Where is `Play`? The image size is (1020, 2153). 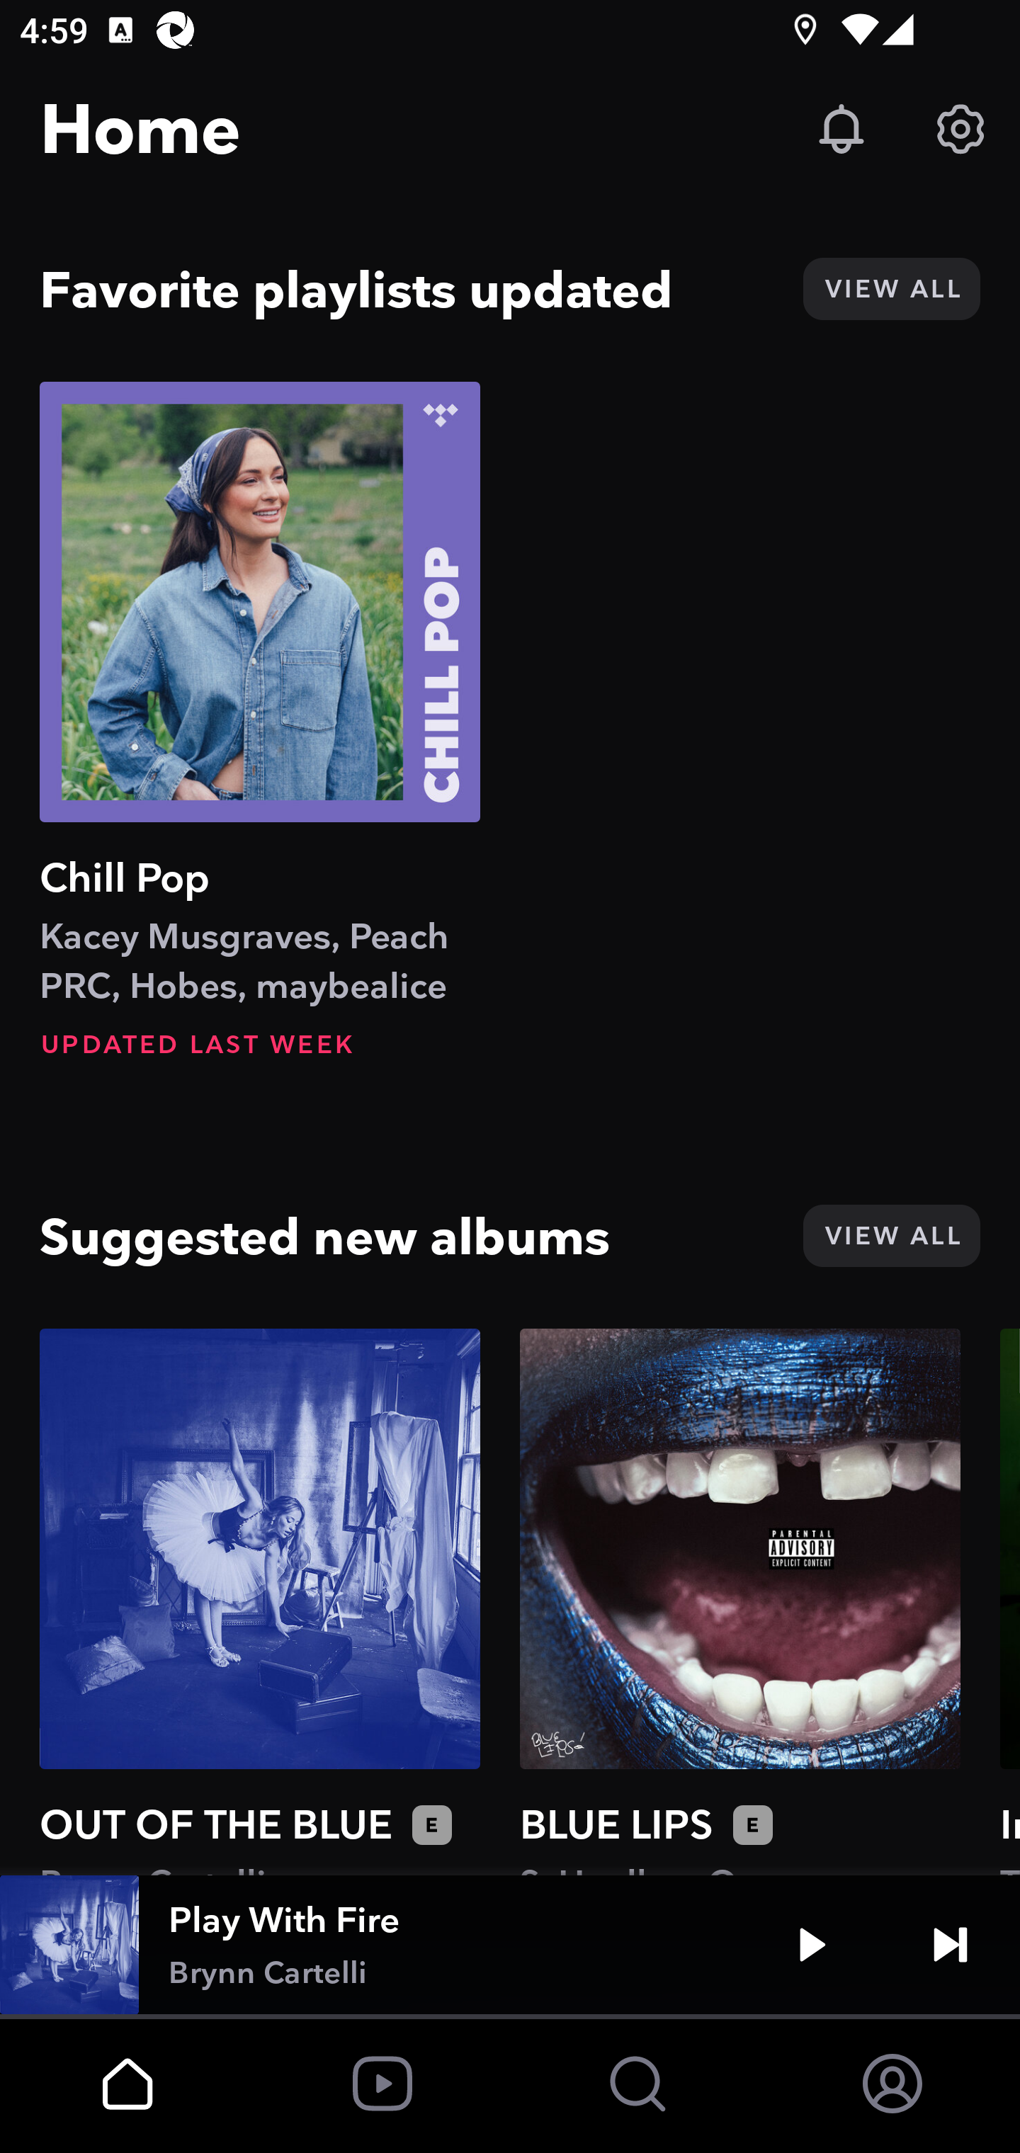 Play is located at coordinates (812, 1945).